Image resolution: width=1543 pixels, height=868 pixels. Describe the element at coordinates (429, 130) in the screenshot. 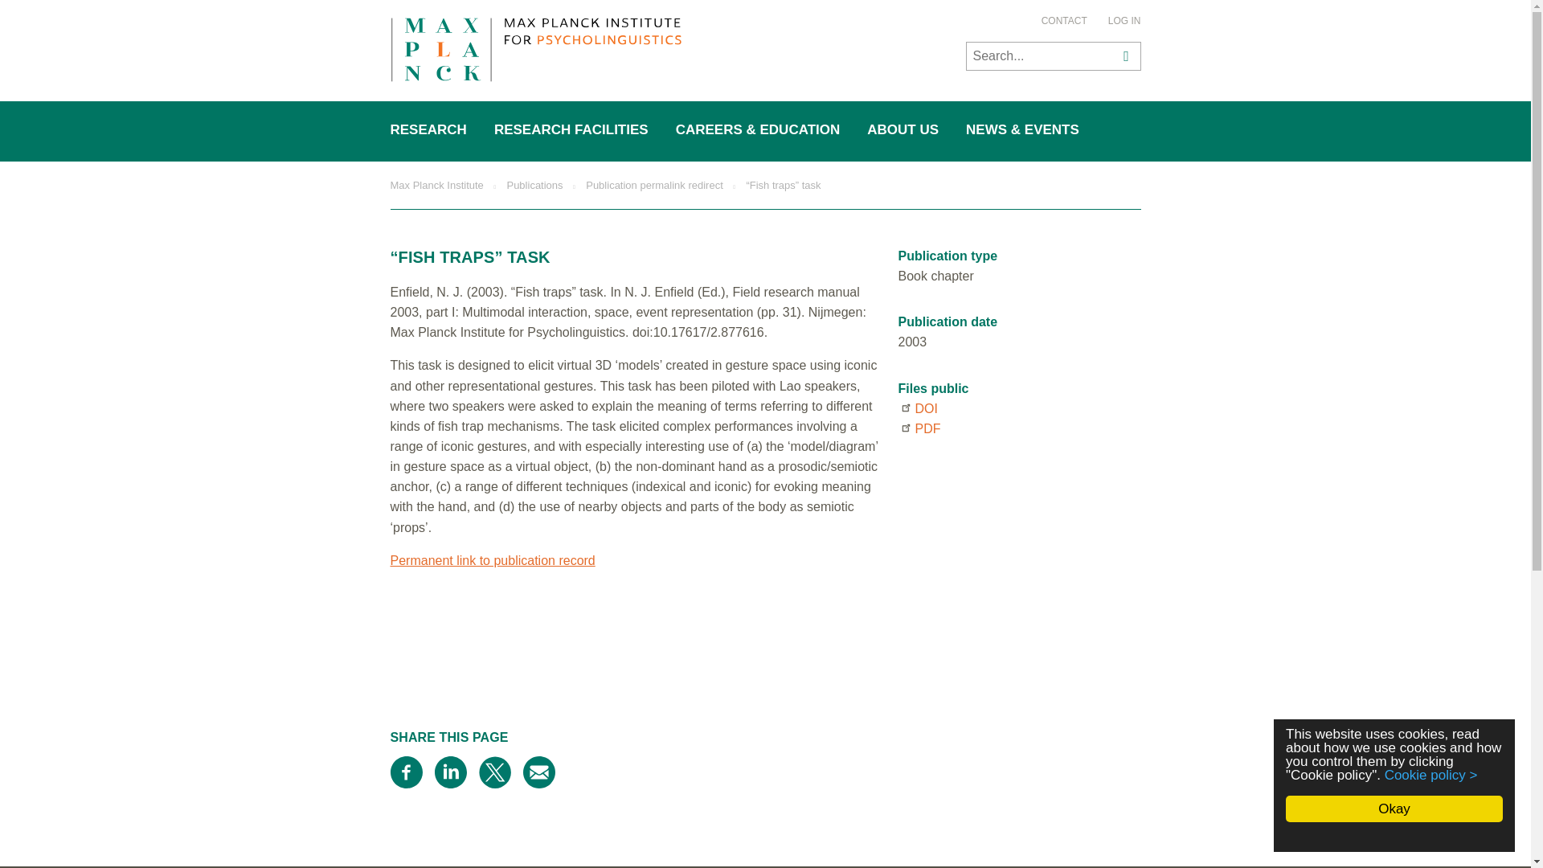

I see `RESEARCH` at that location.